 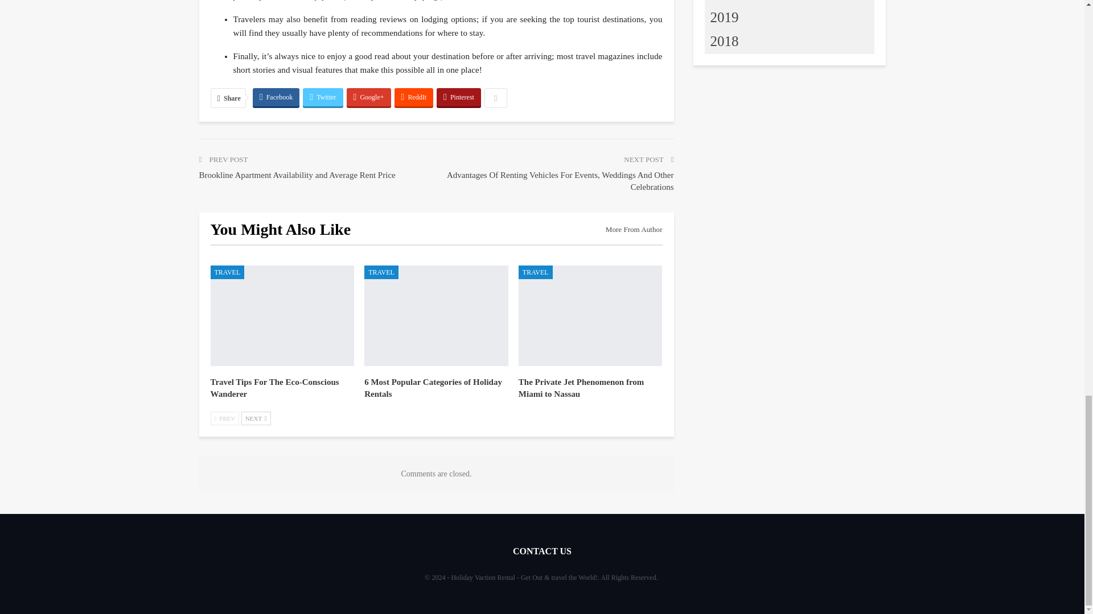 What do you see at coordinates (225, 418) in the screenshot?
I see `Previous` at bounding box center [225, 418].